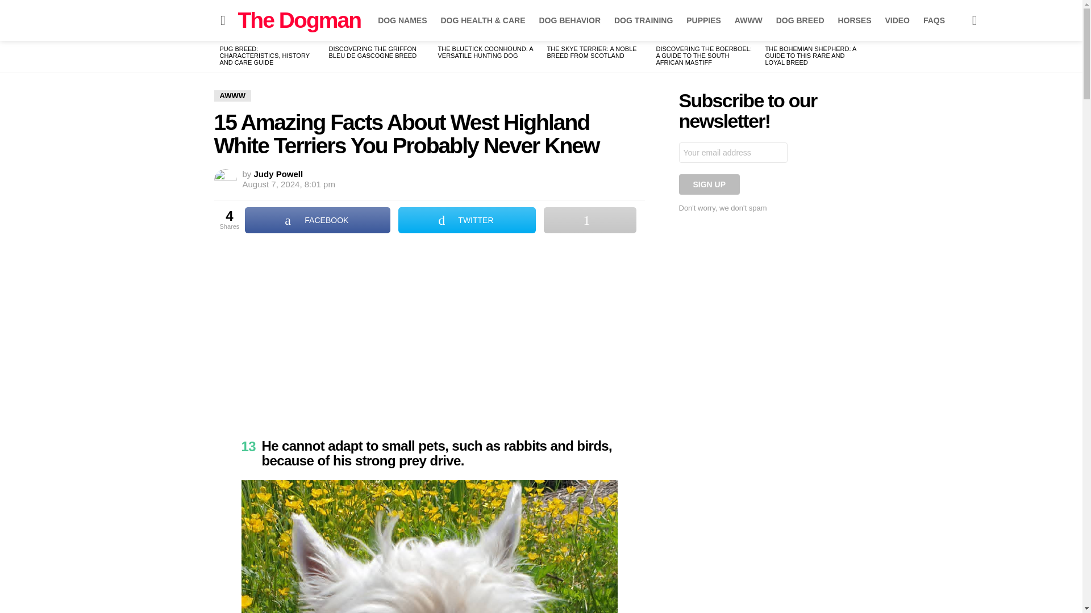  What do you see at coordinates (854, 20) in the screenshot?
I see `HORSES` at bounding box center [854, 20].